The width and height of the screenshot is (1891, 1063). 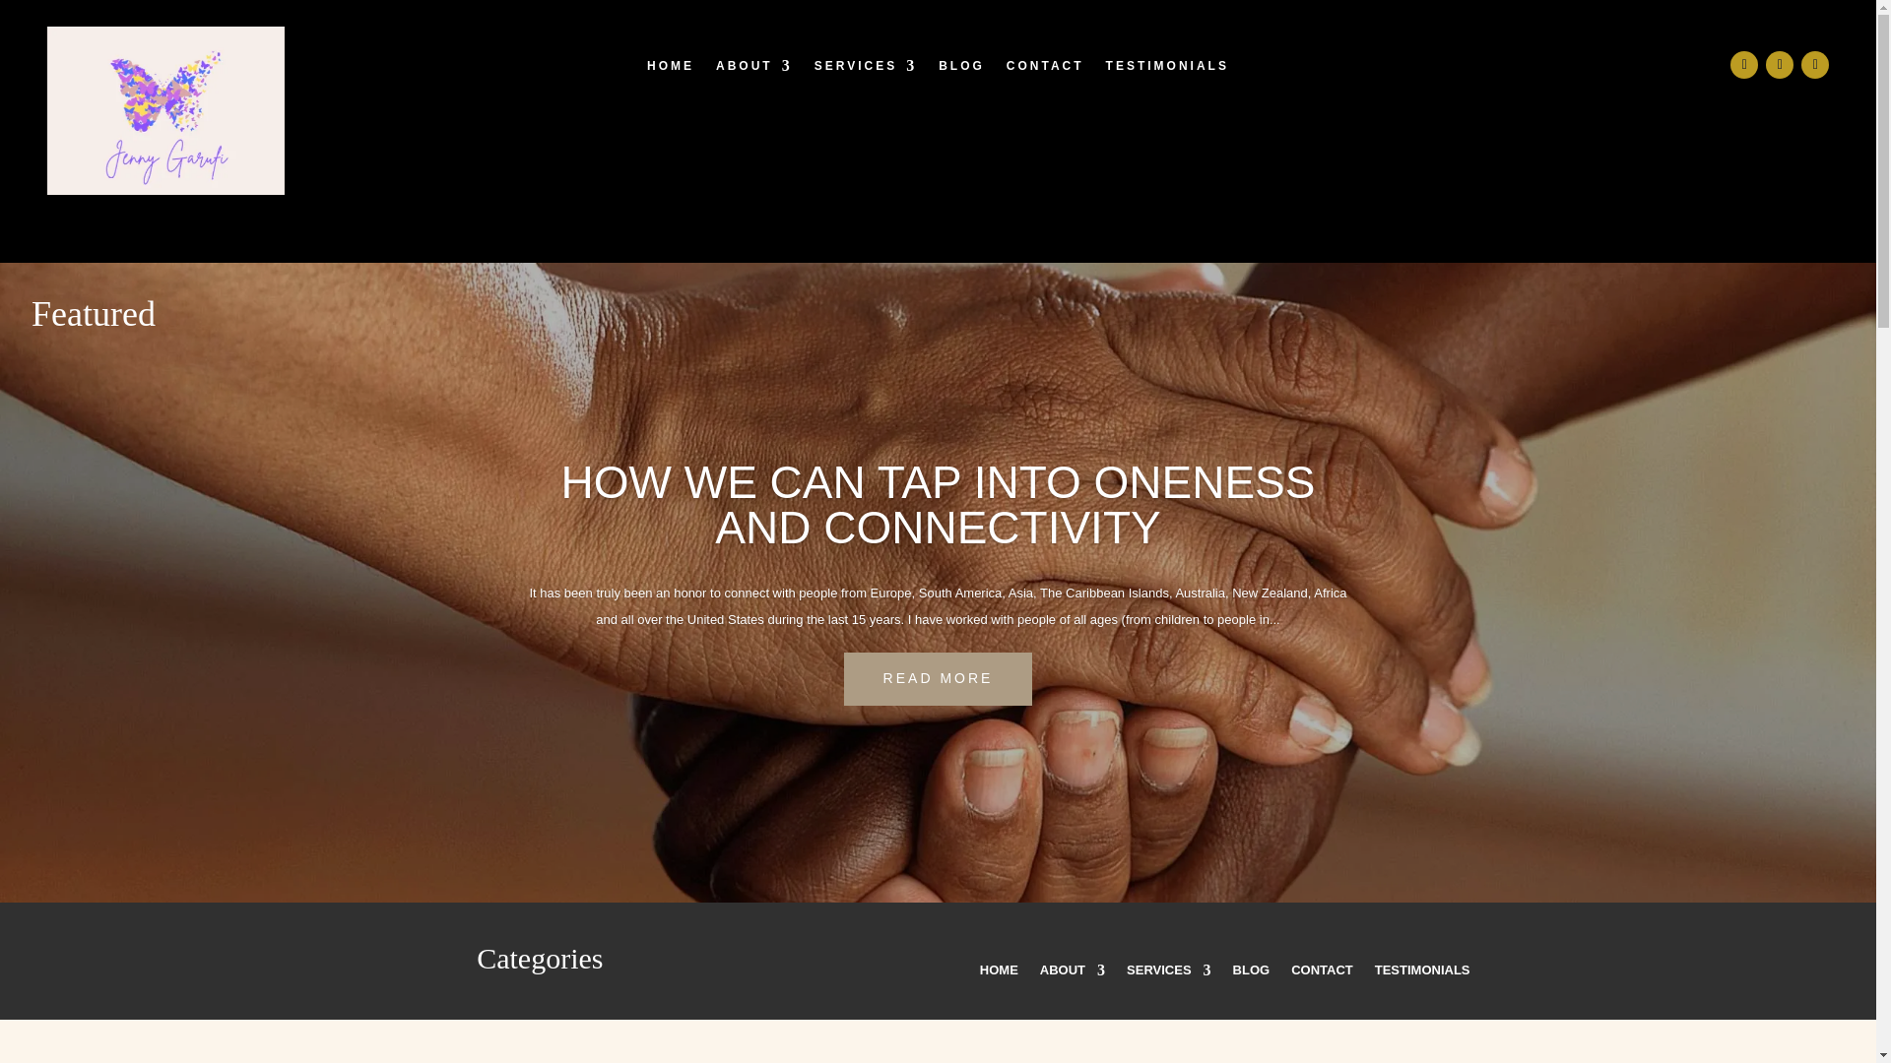 I want to click on Follow on Youtube, so click(x=1779, y=64).